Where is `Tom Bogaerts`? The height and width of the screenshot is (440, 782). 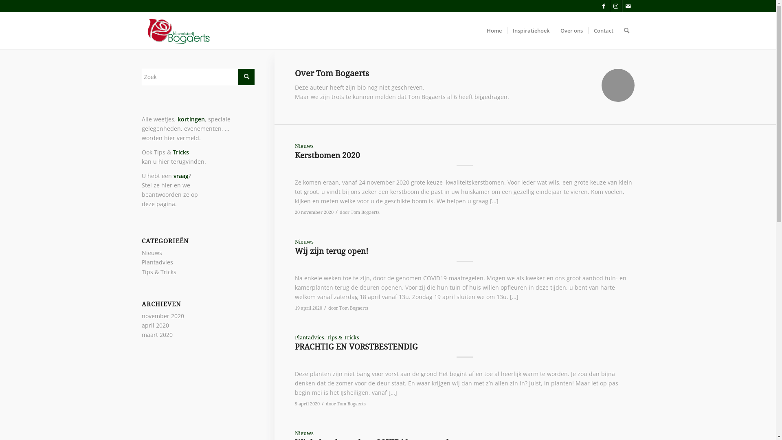 Tom Bogaerts is located at coordinates (354, 308).